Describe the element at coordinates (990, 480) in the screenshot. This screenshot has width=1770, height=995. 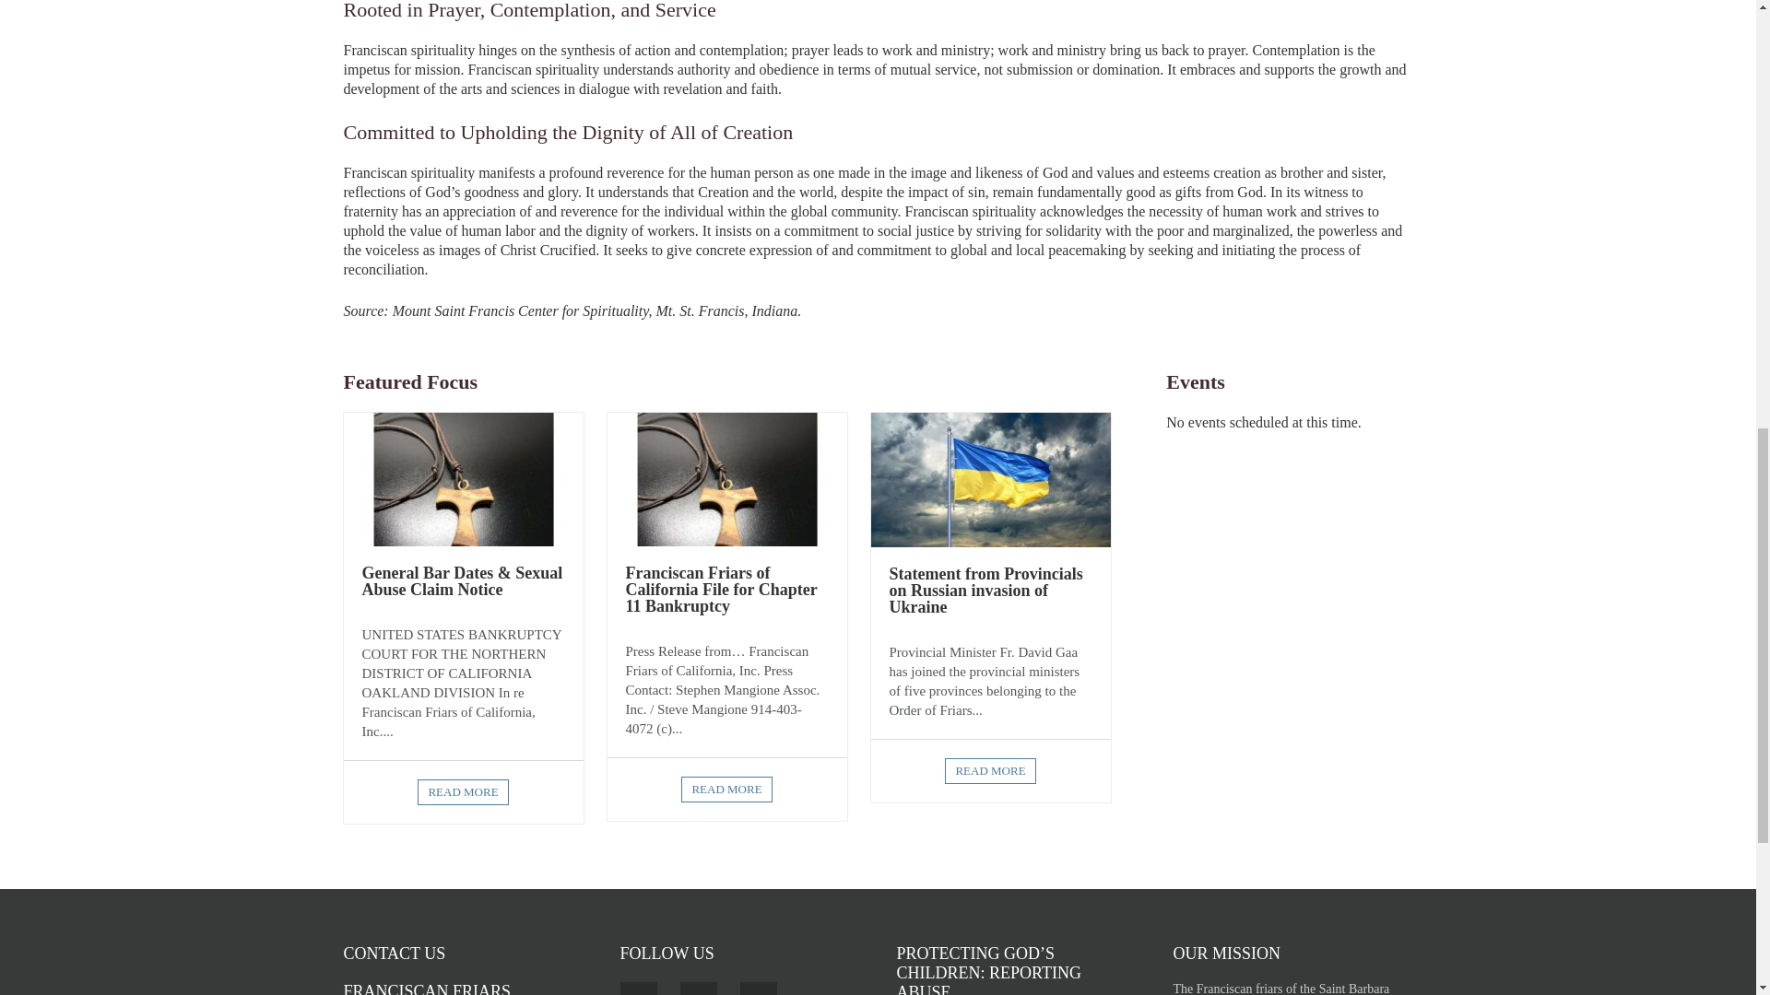
I see `Statement from Provincials on Russian invasion of Ukraine` at that location.